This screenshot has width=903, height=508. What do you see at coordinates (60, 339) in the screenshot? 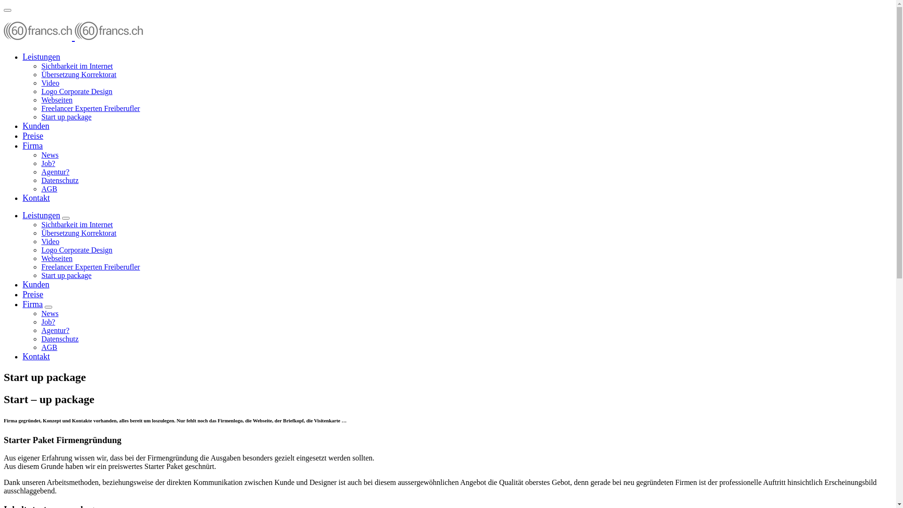
I see `Datenschutz` at bounding box center [60, 339].